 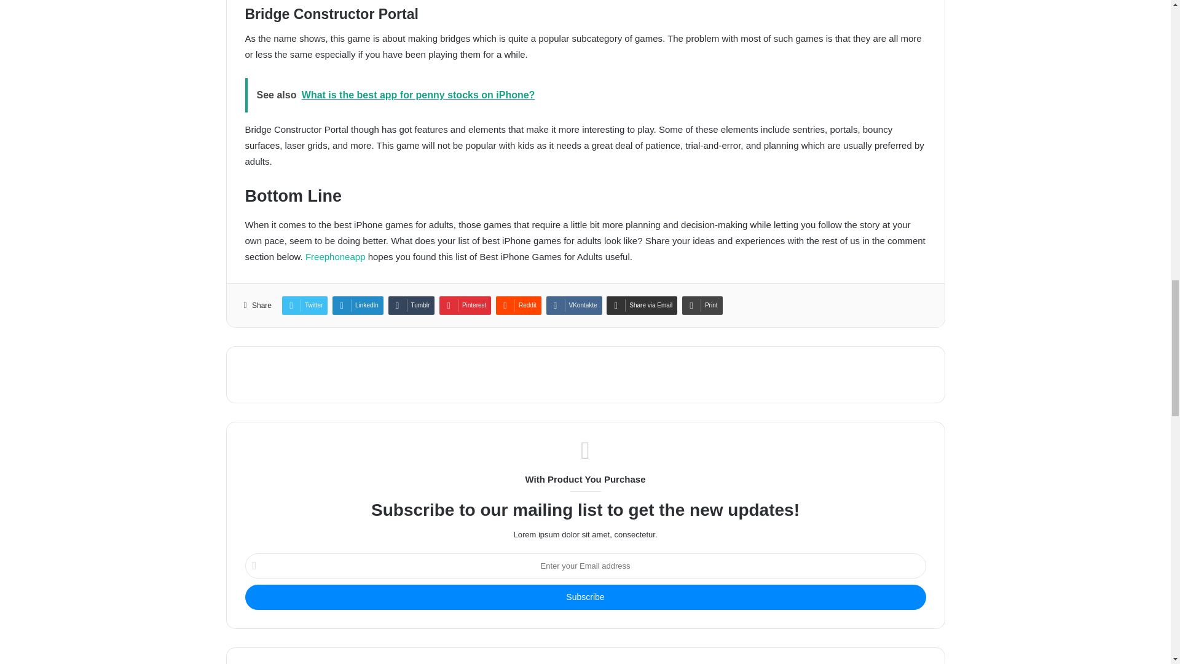 What do you see at coordinates (336, 256) in the screenshot?
I see `Freephoneapp` at bounding box center [336, 256].